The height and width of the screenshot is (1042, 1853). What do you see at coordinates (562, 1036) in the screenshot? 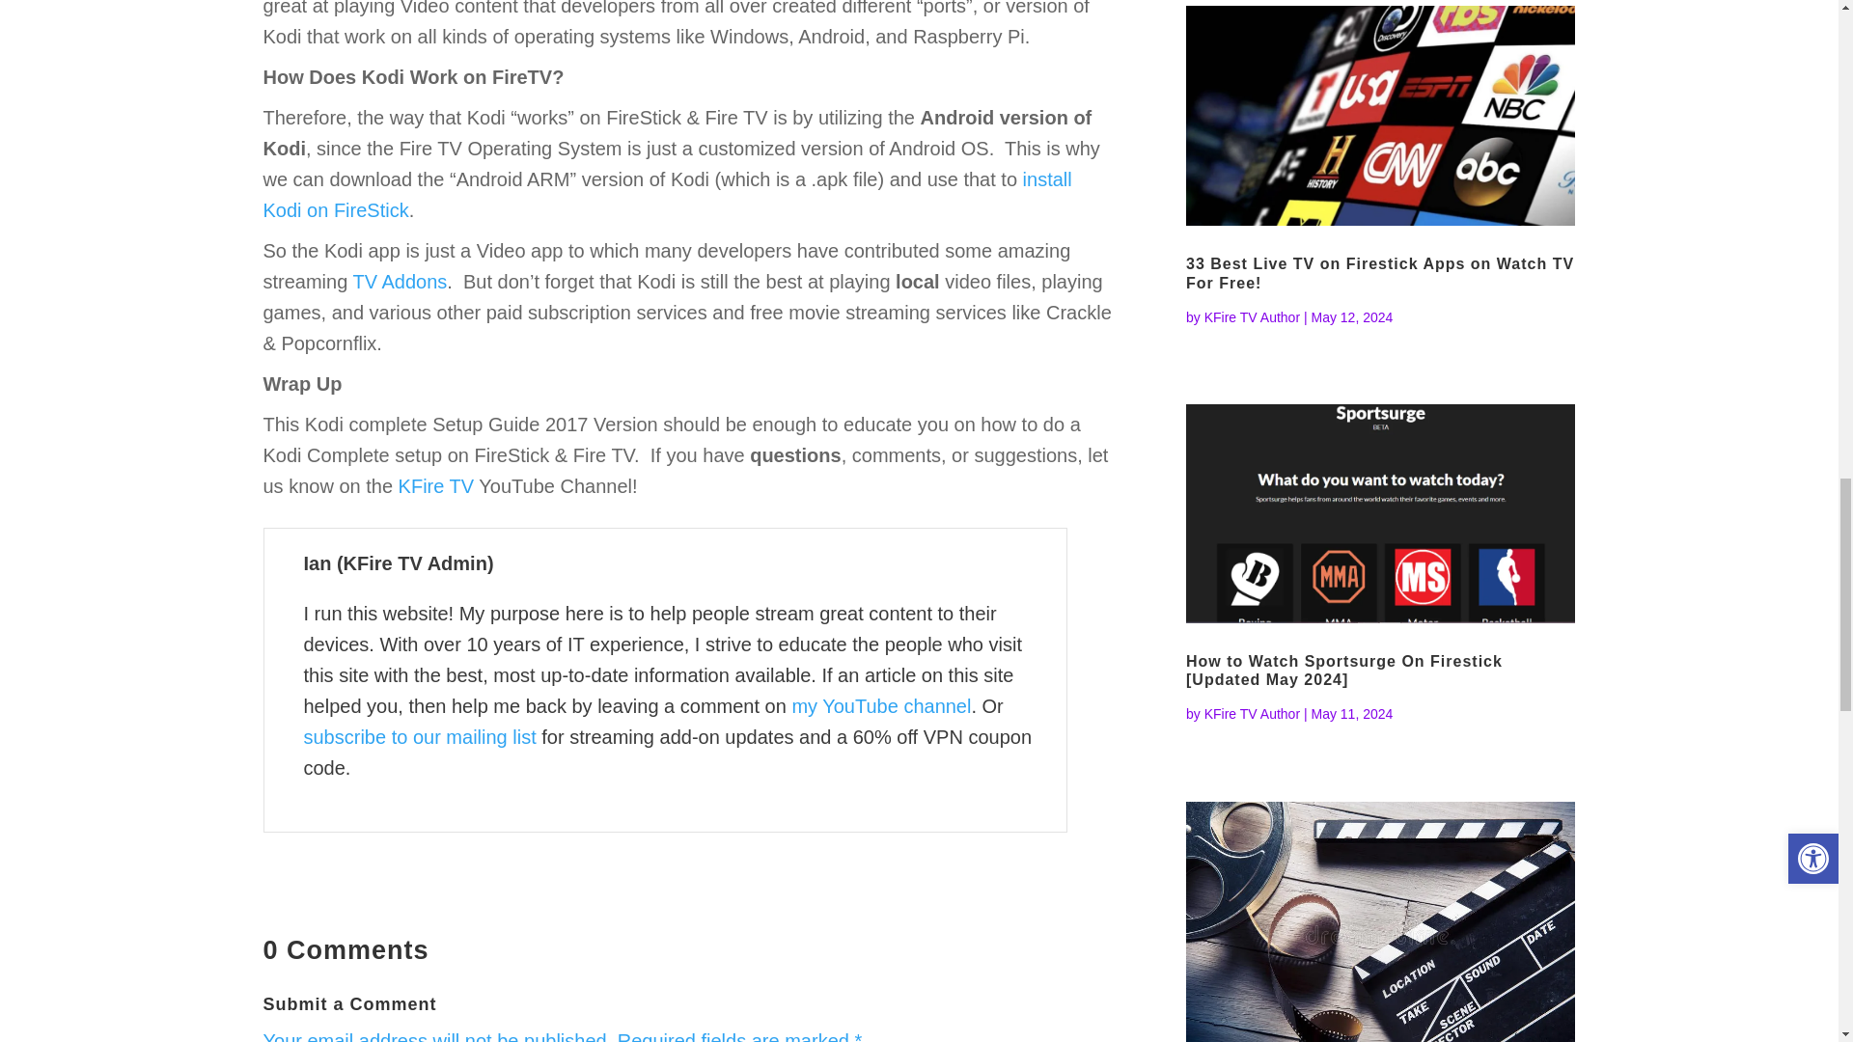
I see `IP Vanish Generic` at bounding box center [562, 1036].